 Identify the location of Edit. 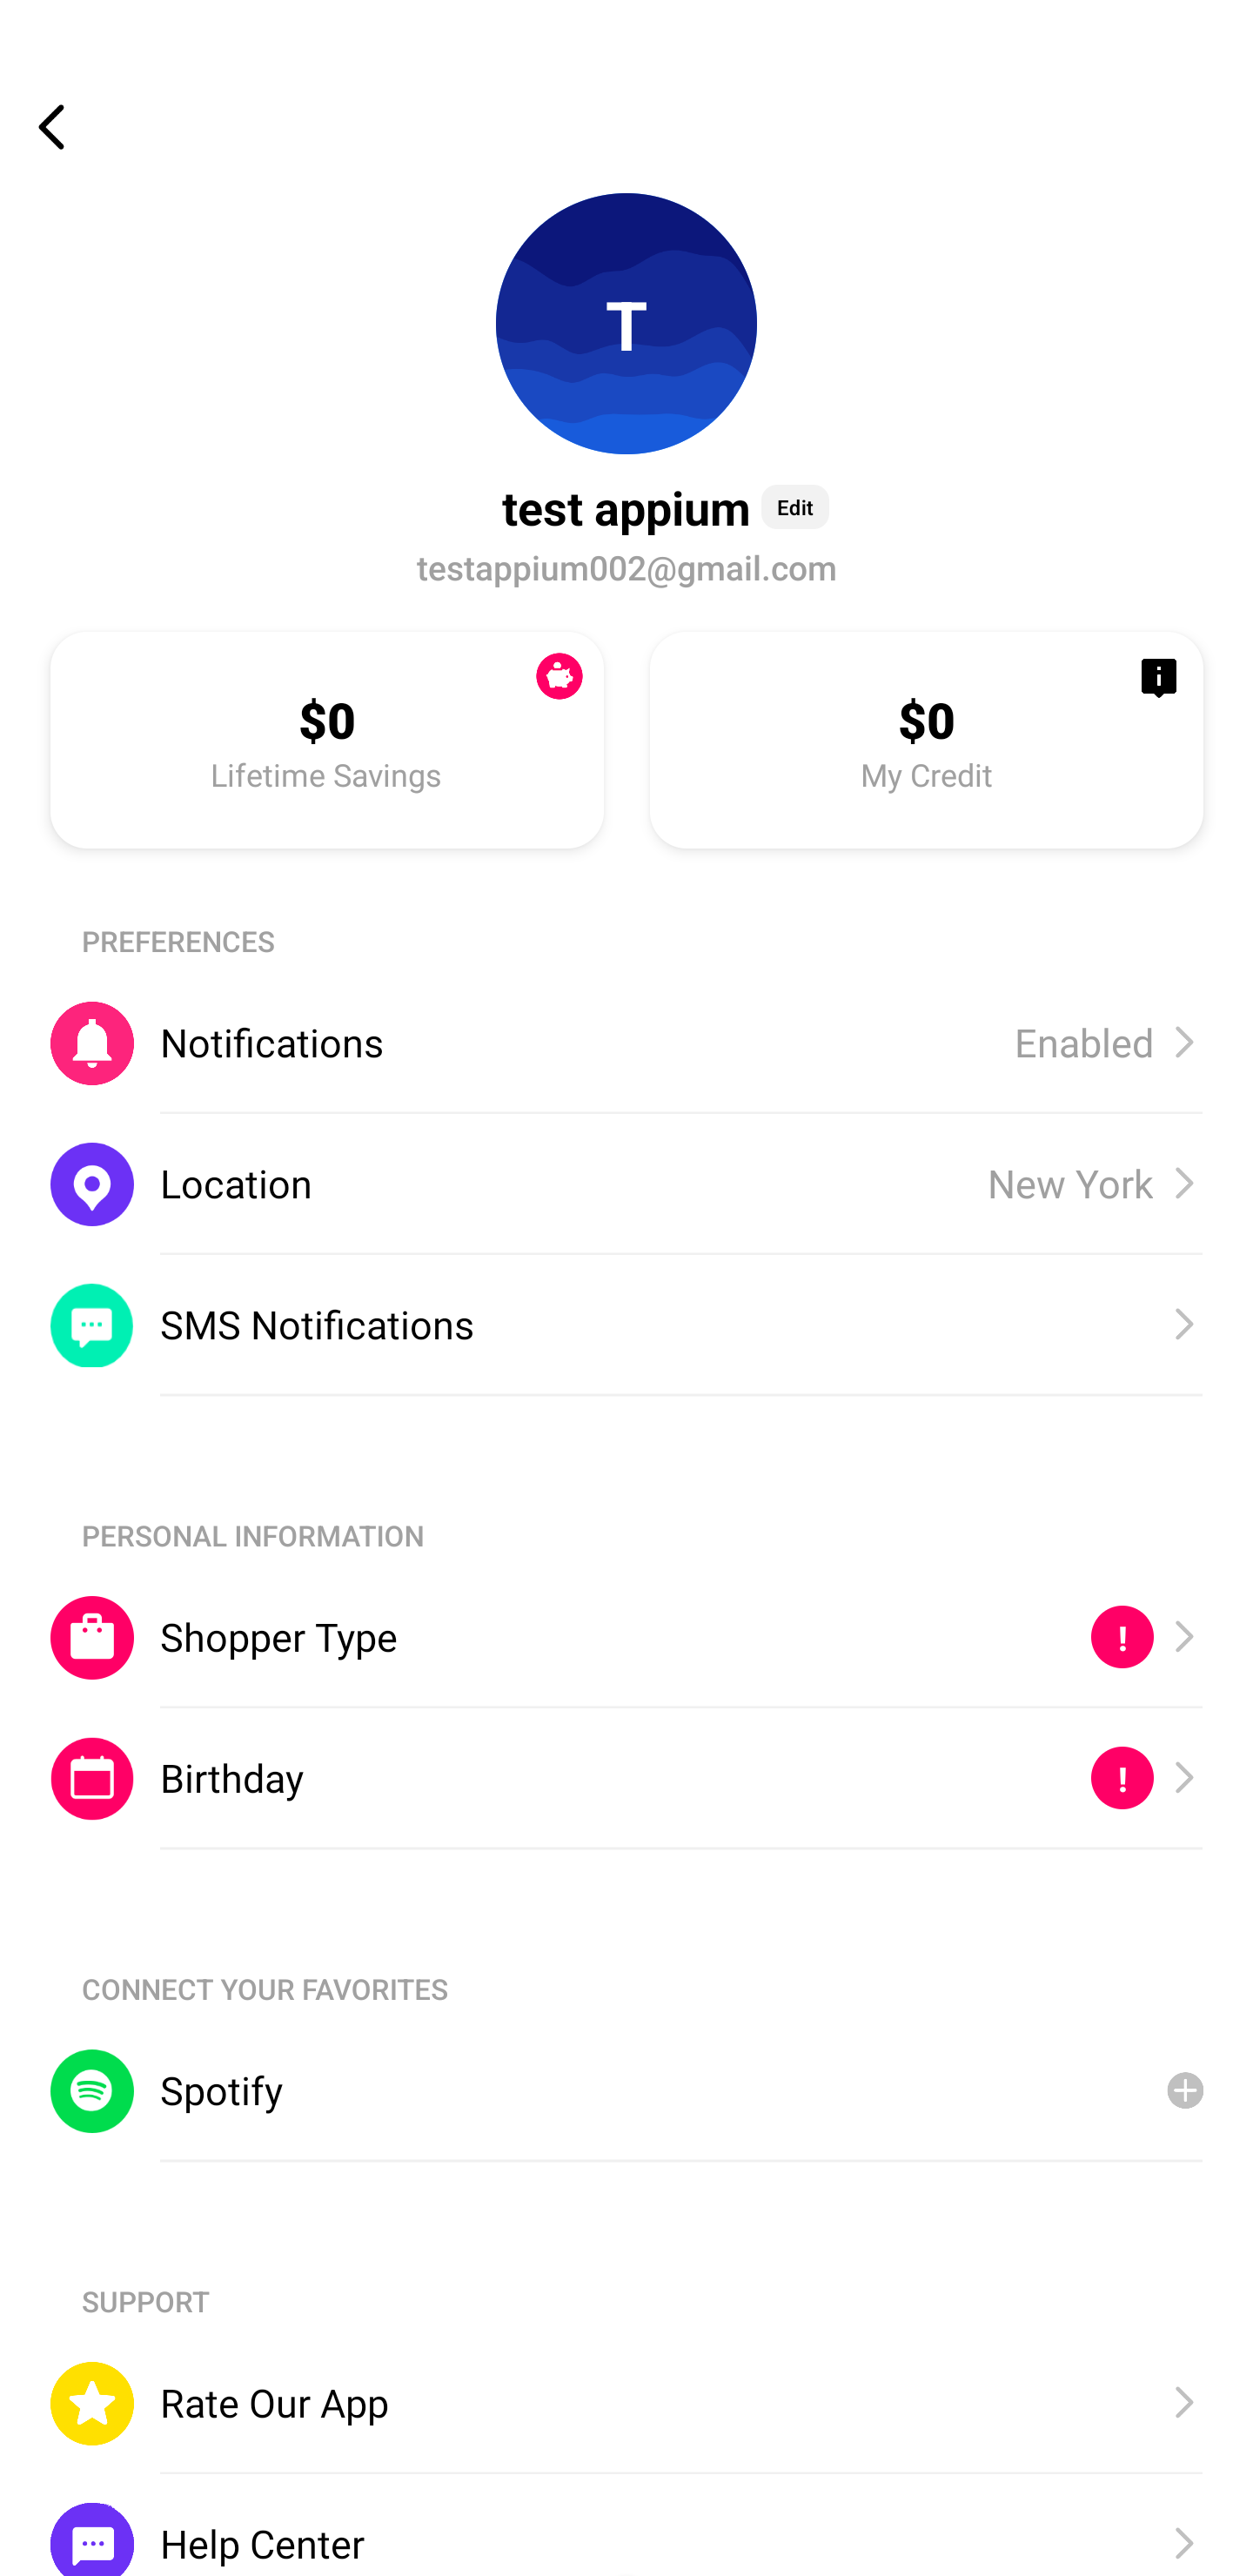
(795, 506).